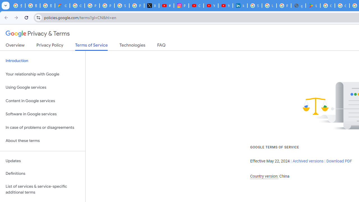 The width and height of the screenshot is (359, 202). Describe the element at coordinates (43, 127) in the screenshot. I see `In case of problems or disagreements` at that location.